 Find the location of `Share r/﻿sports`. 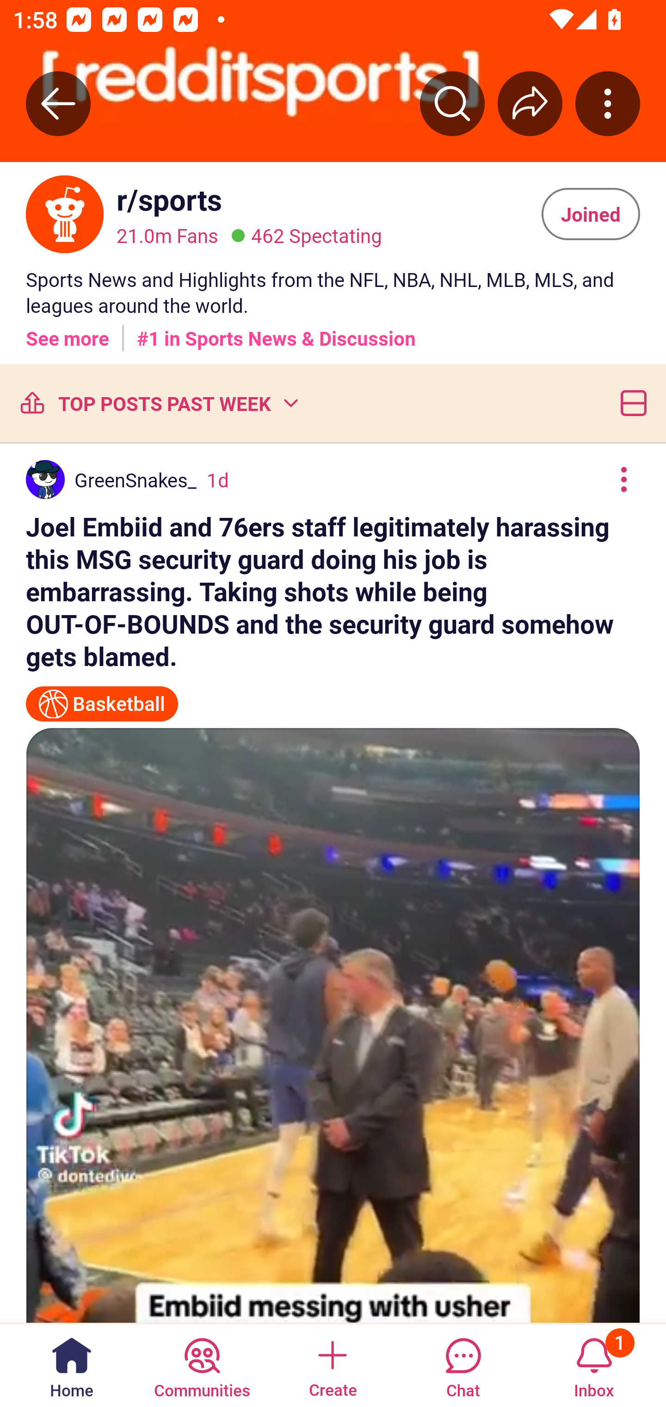

Share r/﻿sports is located at coordinates (530, 103).